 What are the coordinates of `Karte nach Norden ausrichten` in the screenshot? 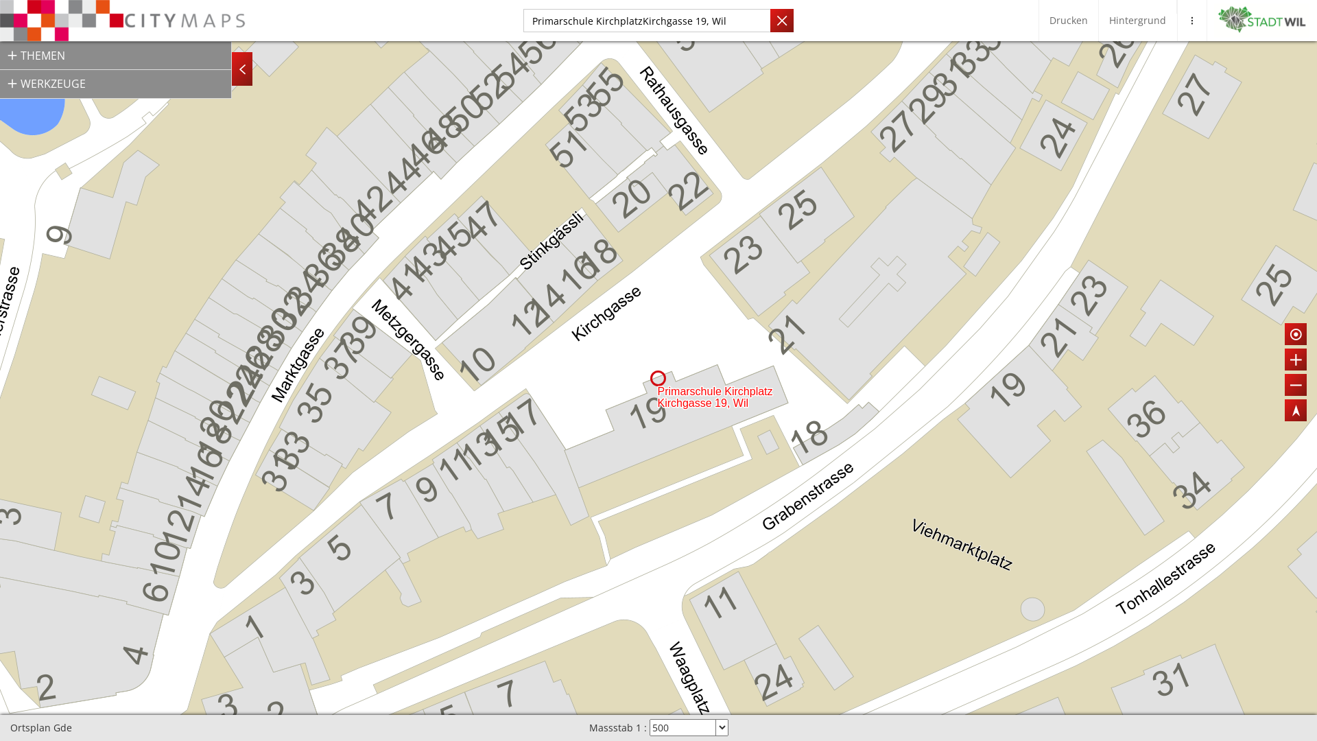 It's located at (1295, 411).